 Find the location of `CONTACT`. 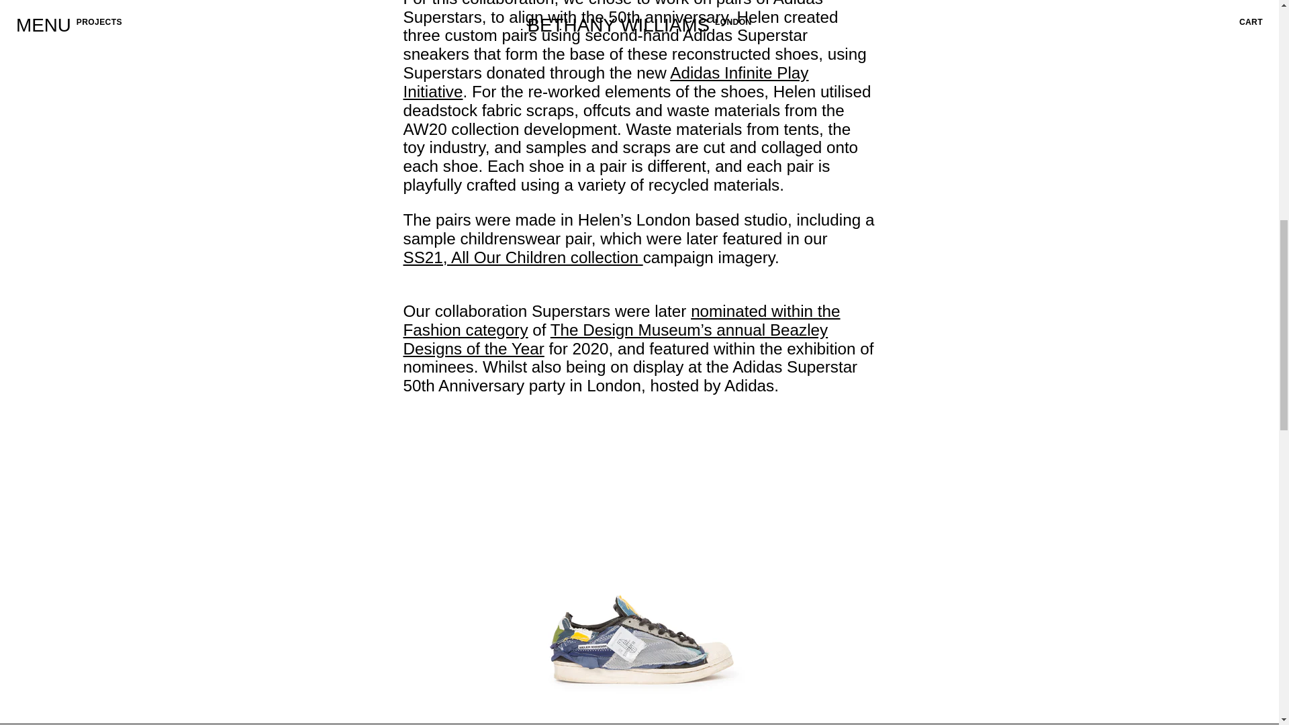

CONTACT is located at coordinates (40, 51).